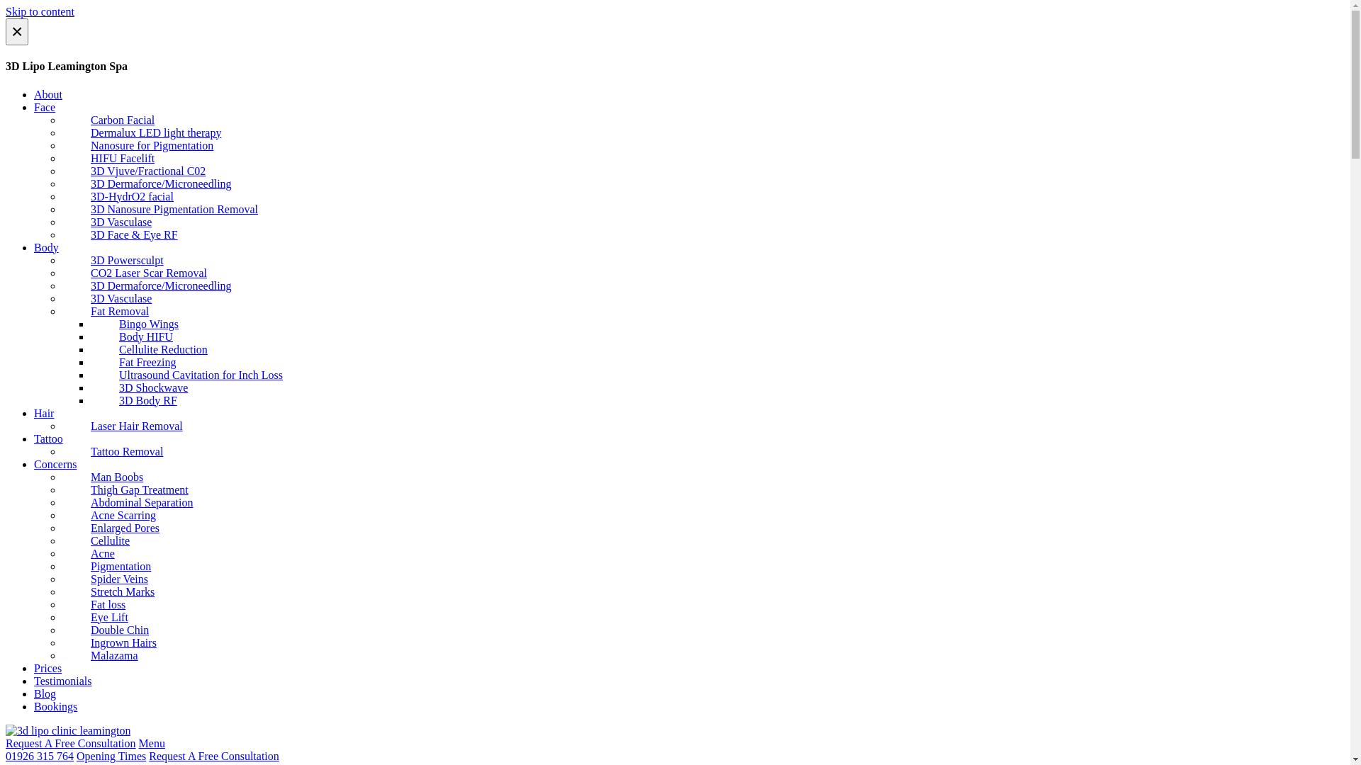  I want to click on Stretch Marks, so click(108, 592).